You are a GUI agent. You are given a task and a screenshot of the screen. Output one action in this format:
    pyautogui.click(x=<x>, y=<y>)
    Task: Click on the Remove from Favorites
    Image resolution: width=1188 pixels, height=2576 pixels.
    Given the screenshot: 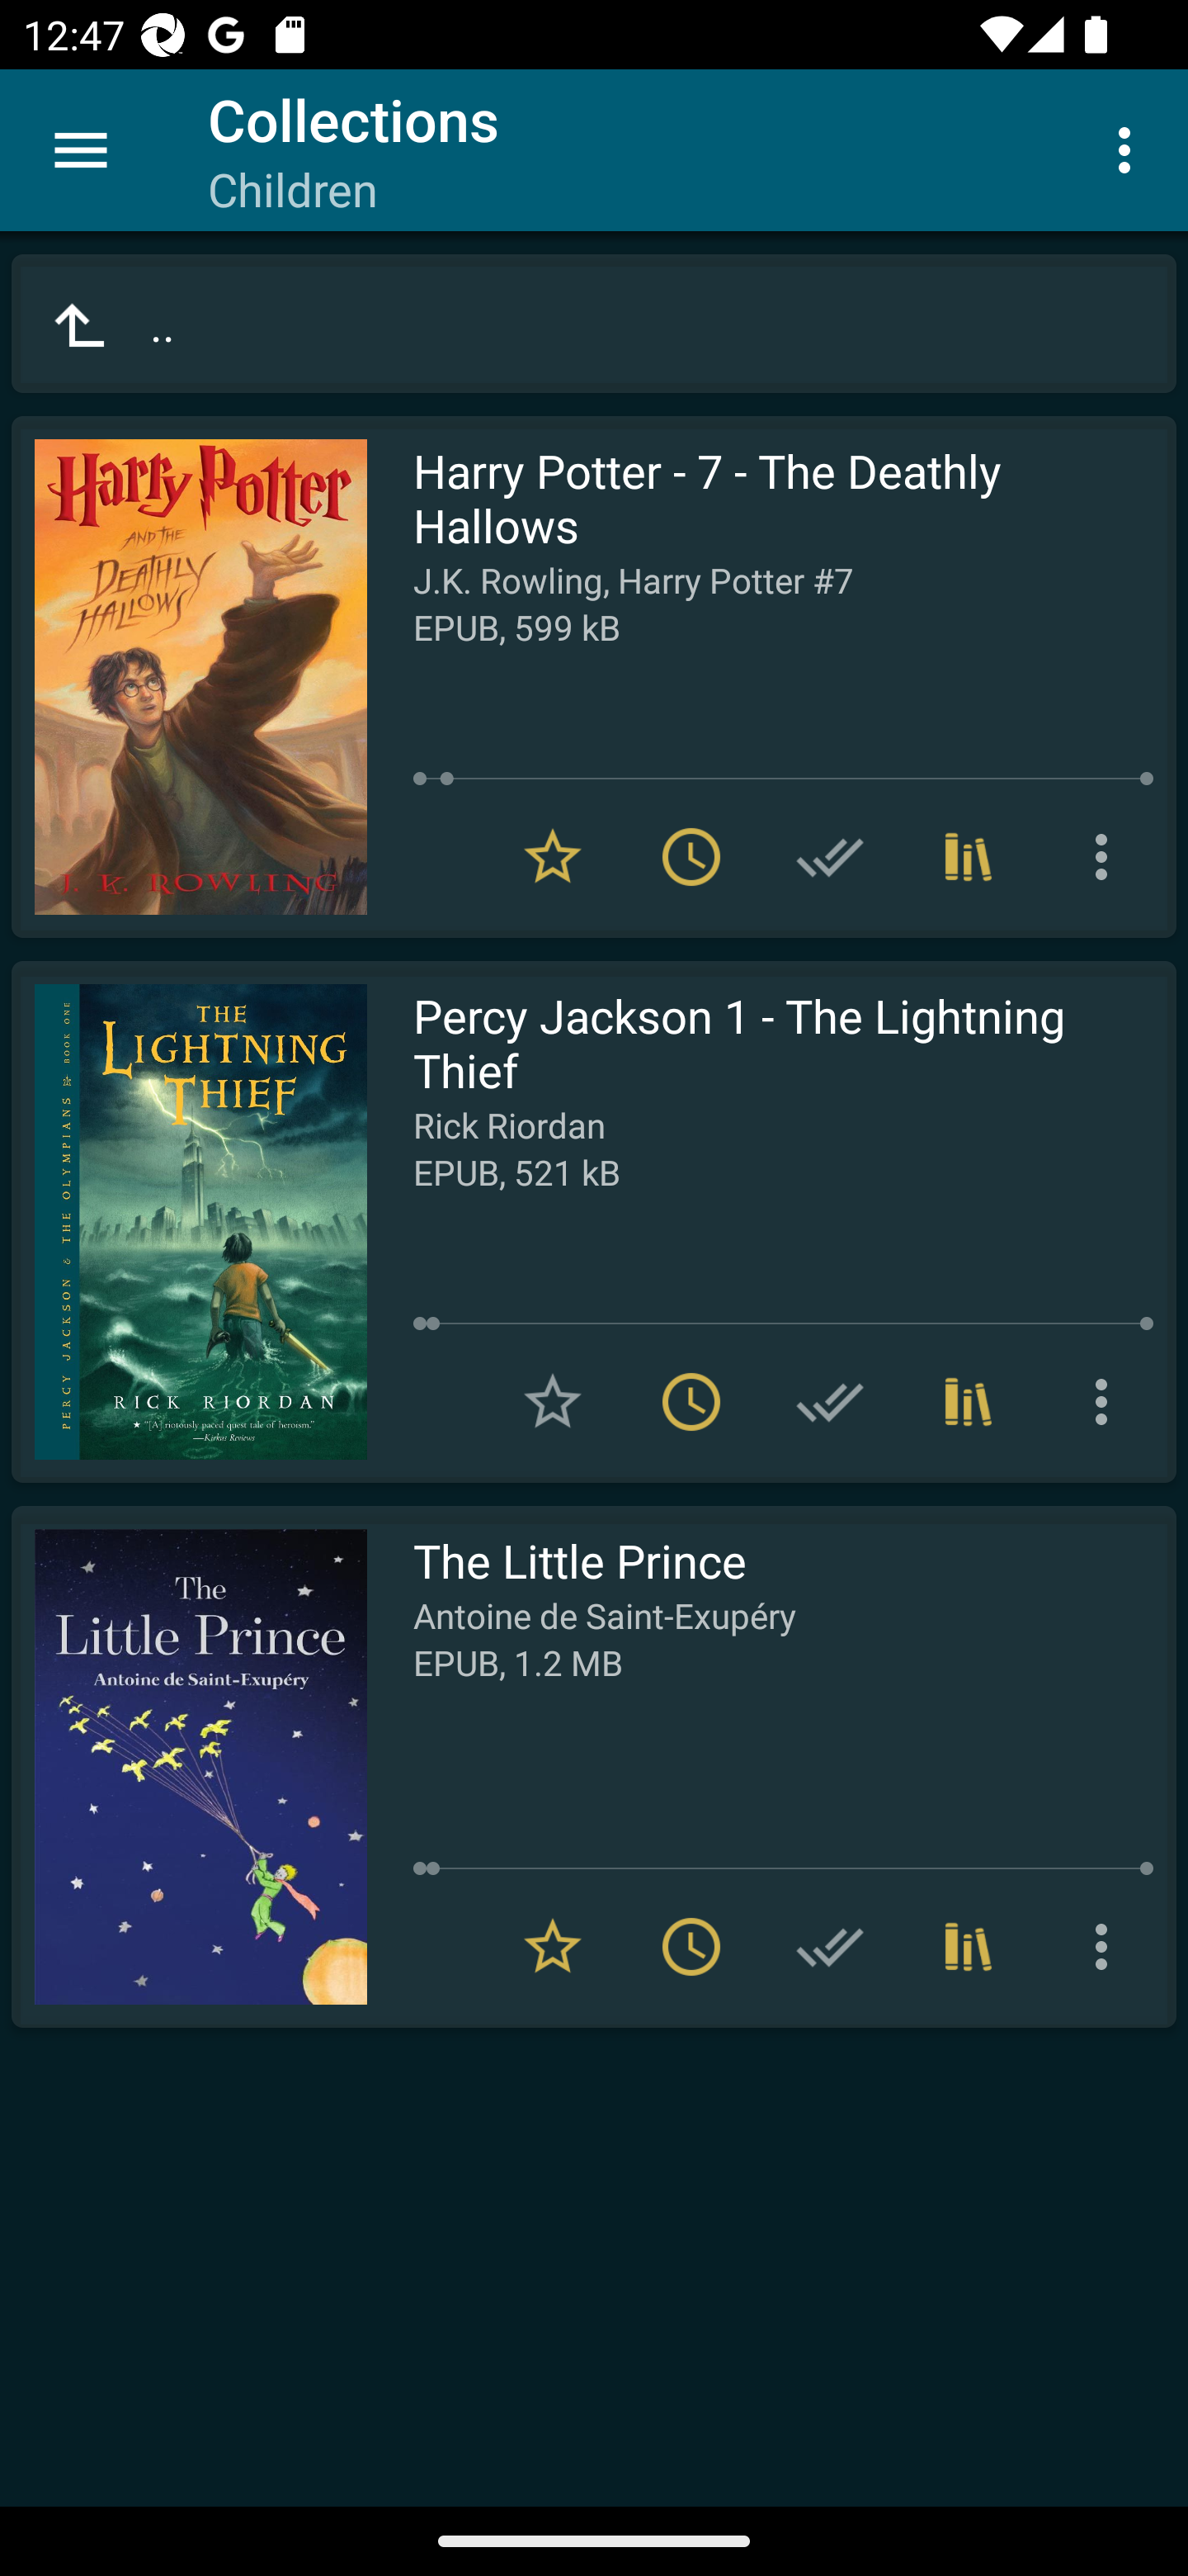 What is the action you would take?
    pyautogui.click(x=553, y=1947)
    